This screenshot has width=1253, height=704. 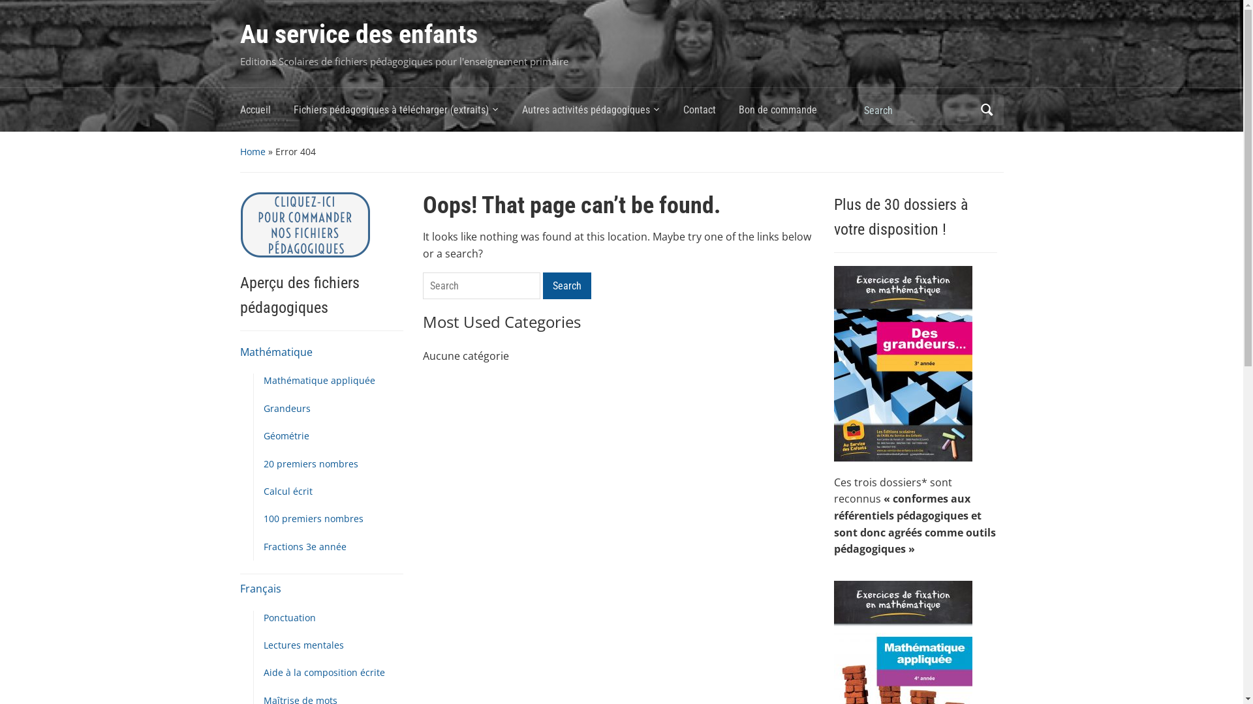 I want to click on Home, so click(x=253, y=151).